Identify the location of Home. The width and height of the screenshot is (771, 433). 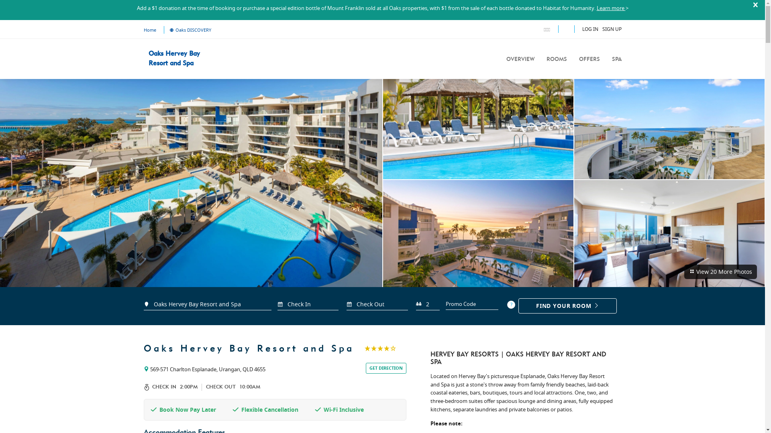
(150, 30).